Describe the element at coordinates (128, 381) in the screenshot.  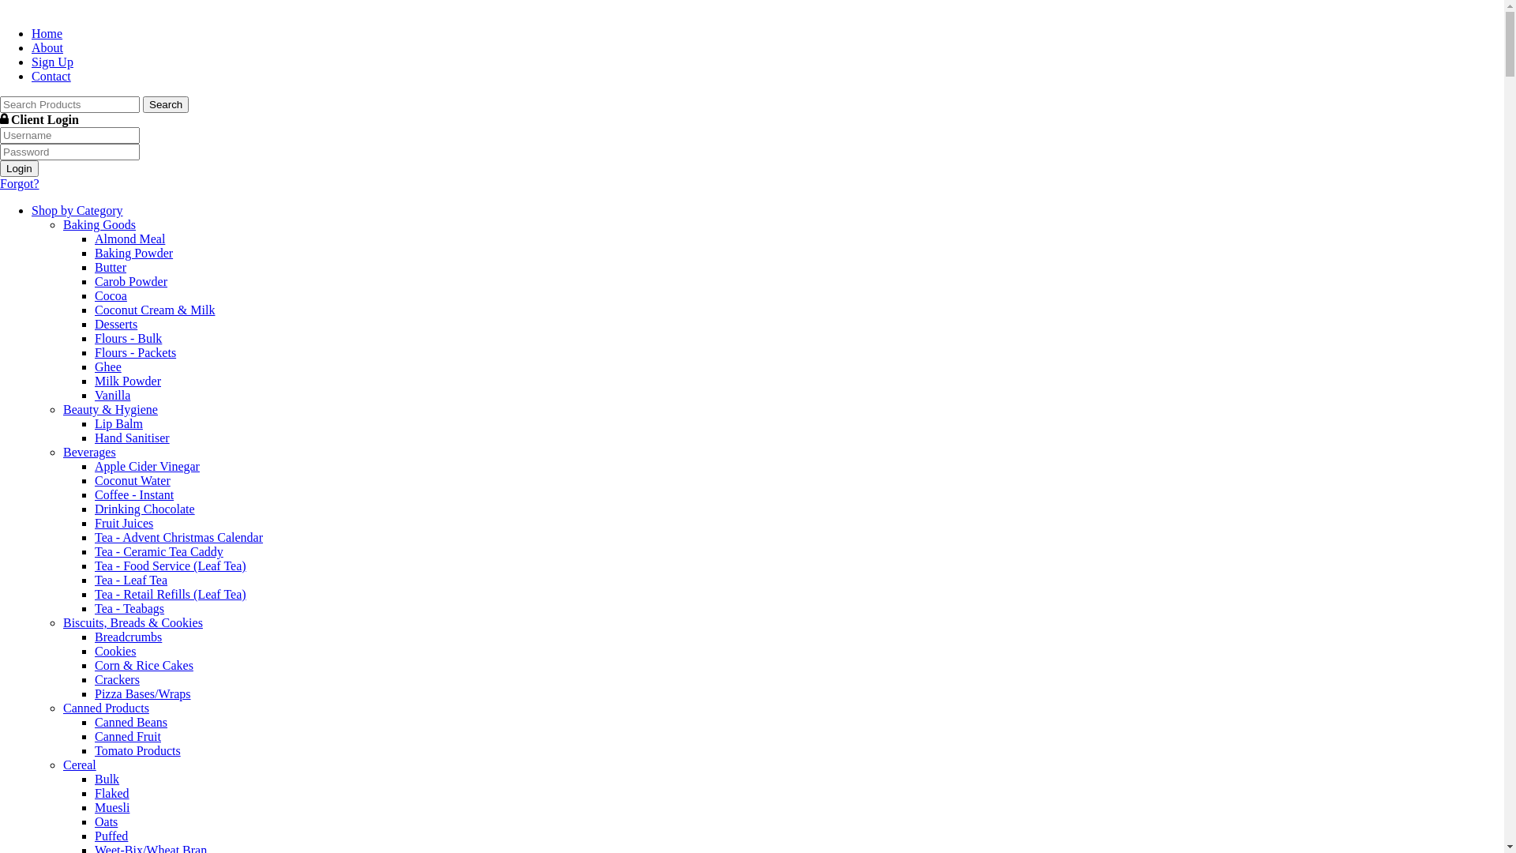
I see `Milk Powder` at that location.